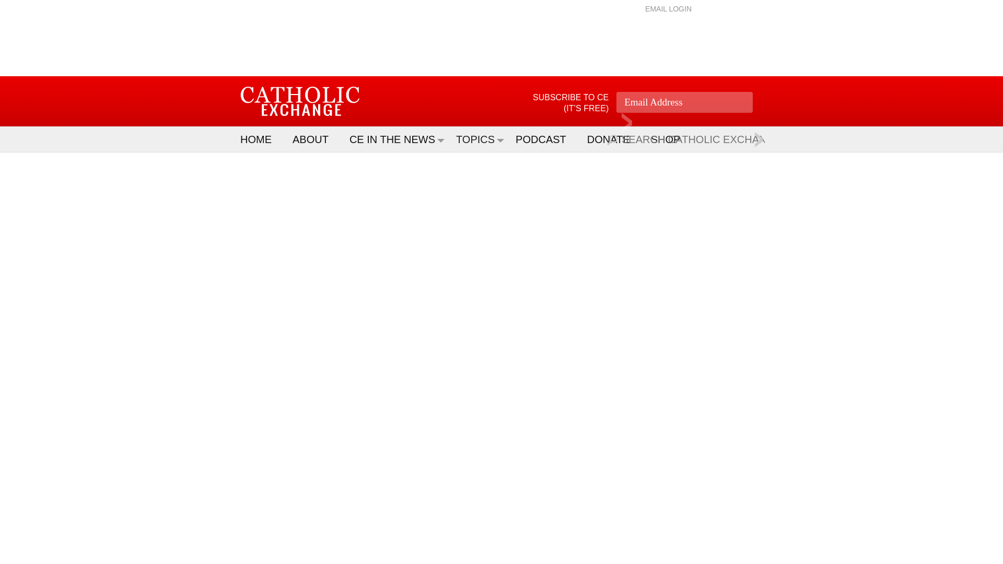  I want to click on CE IN THE NEWS, so click(397, 139).